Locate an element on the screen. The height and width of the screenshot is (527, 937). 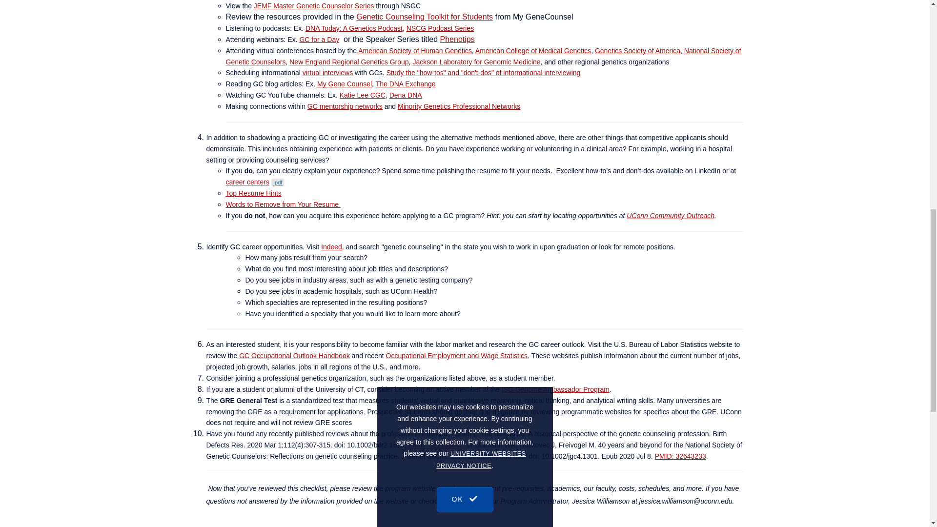
OK is located at coordinates (465, 13).